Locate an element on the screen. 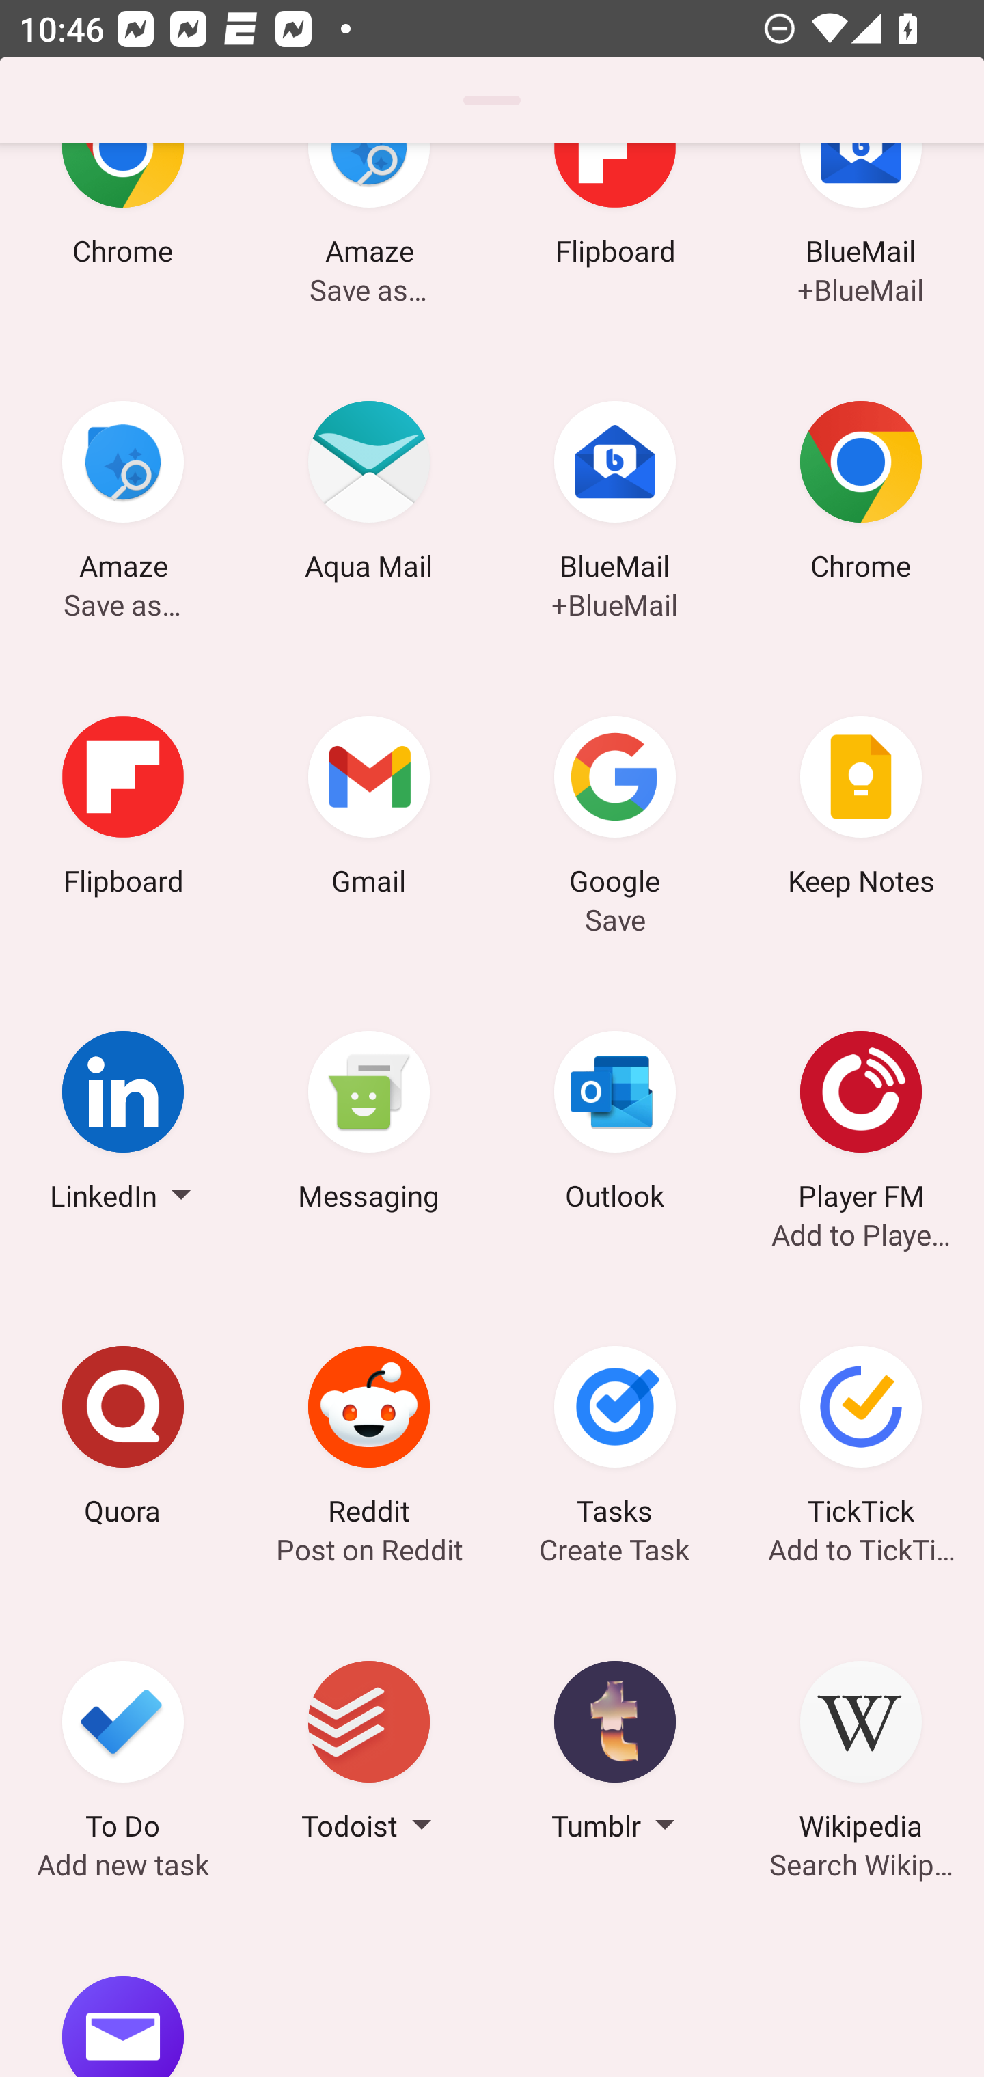 This screenshot has width=984, height=2077. Quora is located at coordinates (123, 1439).